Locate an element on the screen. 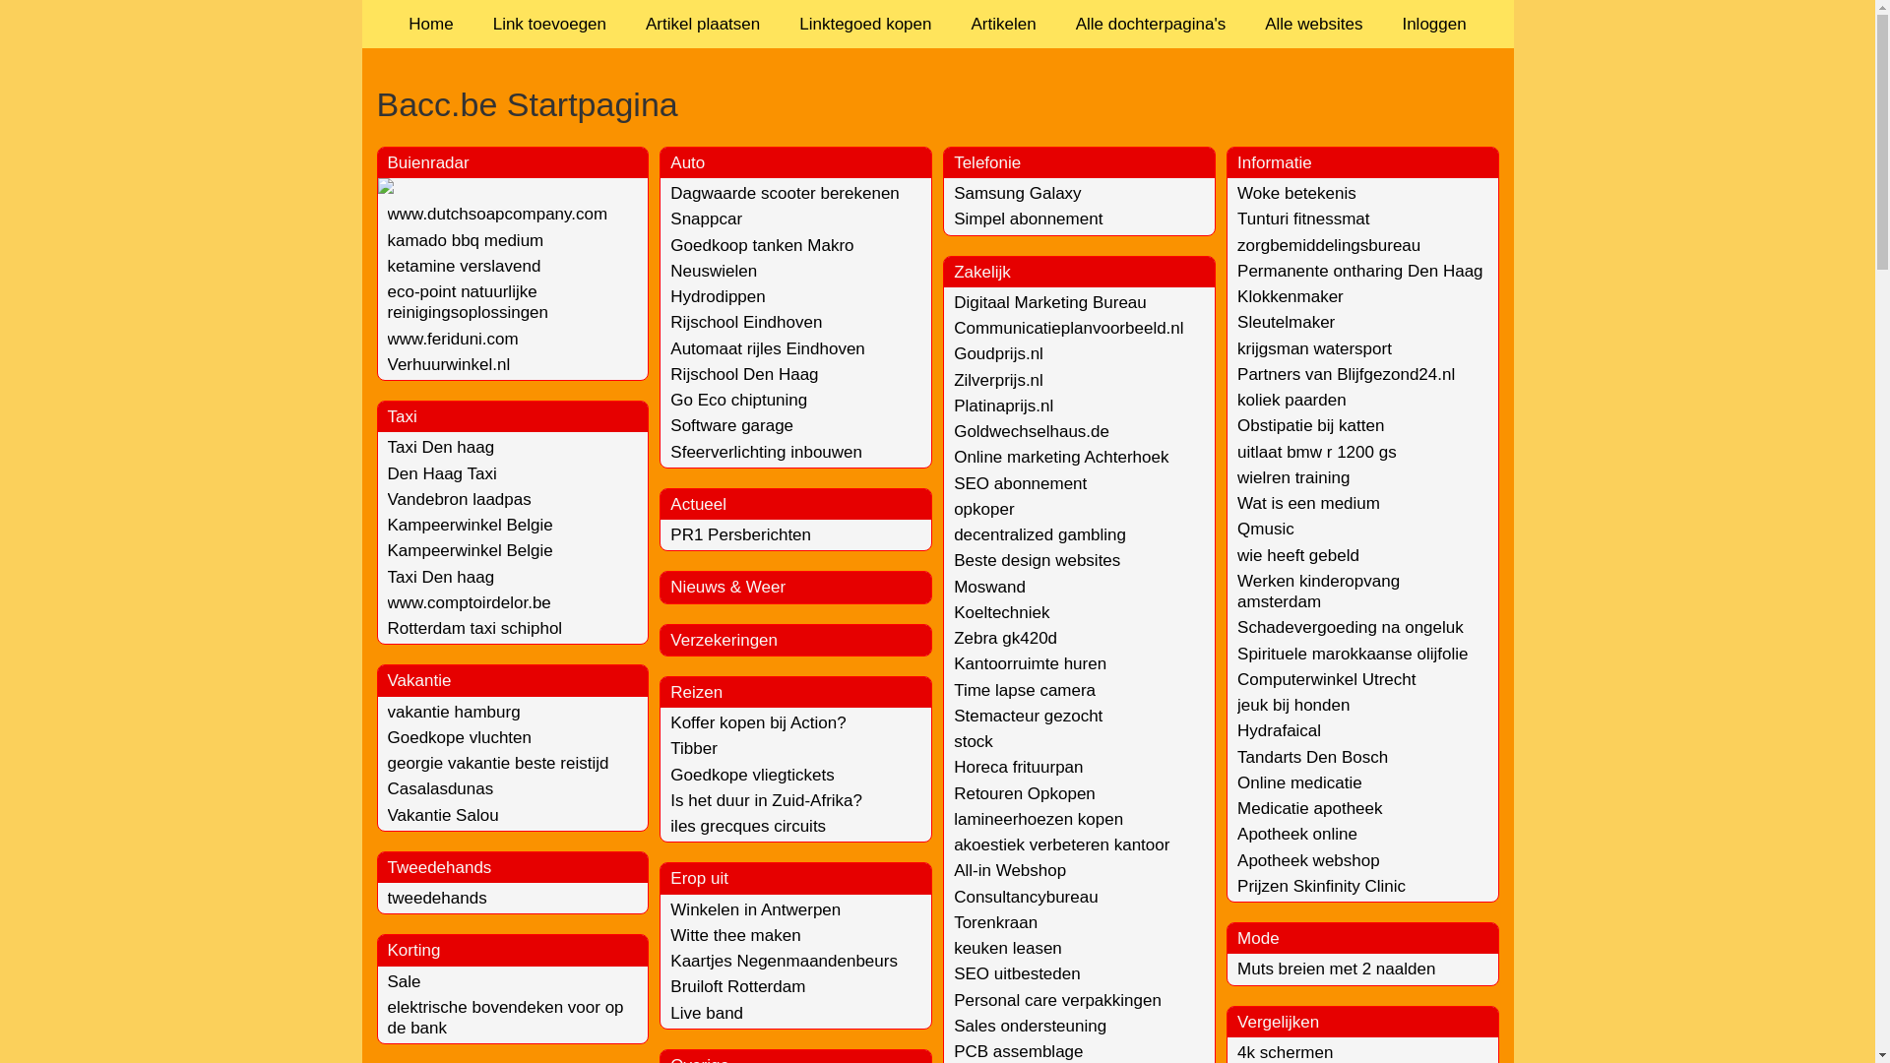 The height and width of the screenshot is (1063, 1890). georgie vakantie beste reistijd is located at coordinates (498, 764).